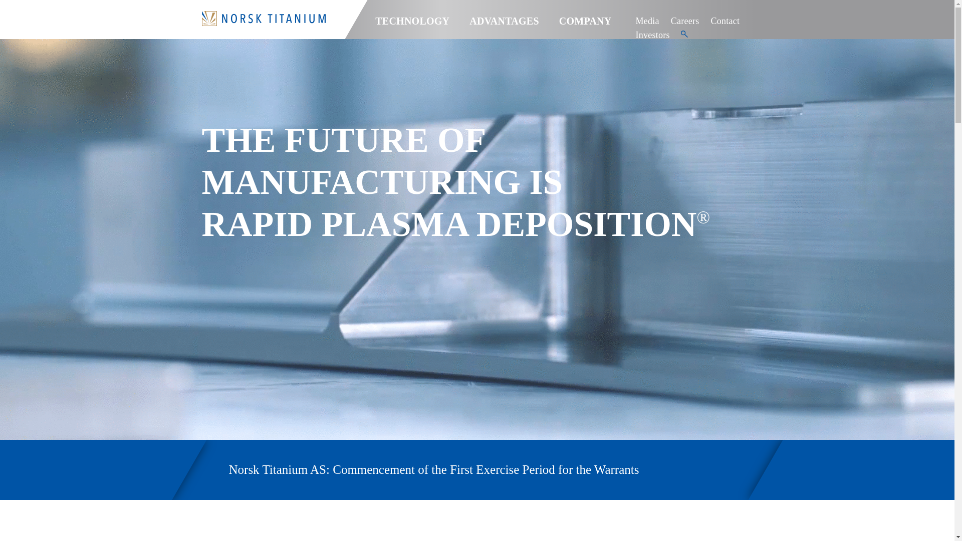 The width and height of the screenshot is (962, 541). I want to click on ADVANTAGES, so click(504, 24).